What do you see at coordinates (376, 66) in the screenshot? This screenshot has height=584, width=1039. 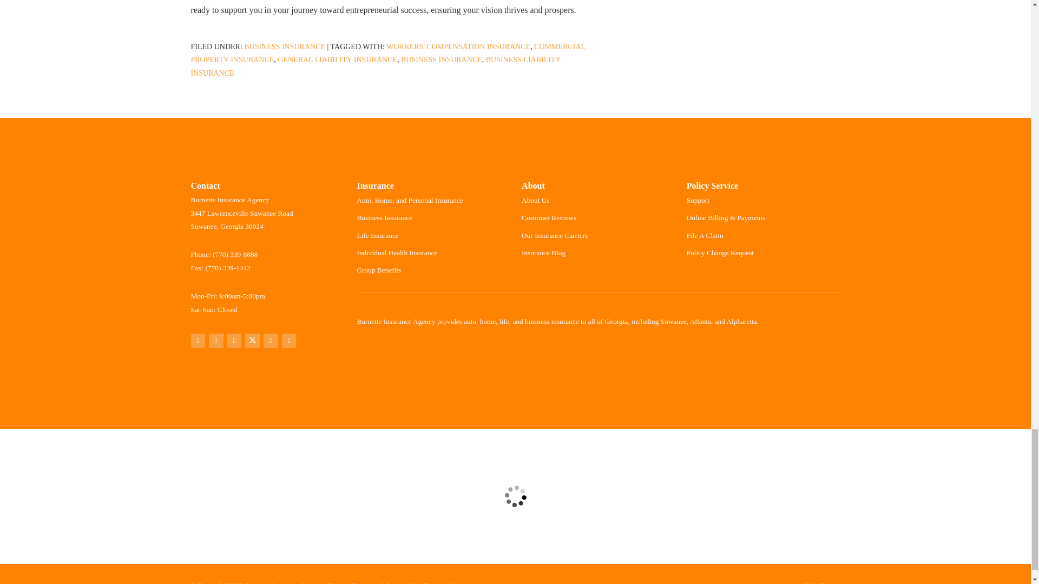 I see `Business Liability Insurance` at bounding box center [376, 66].